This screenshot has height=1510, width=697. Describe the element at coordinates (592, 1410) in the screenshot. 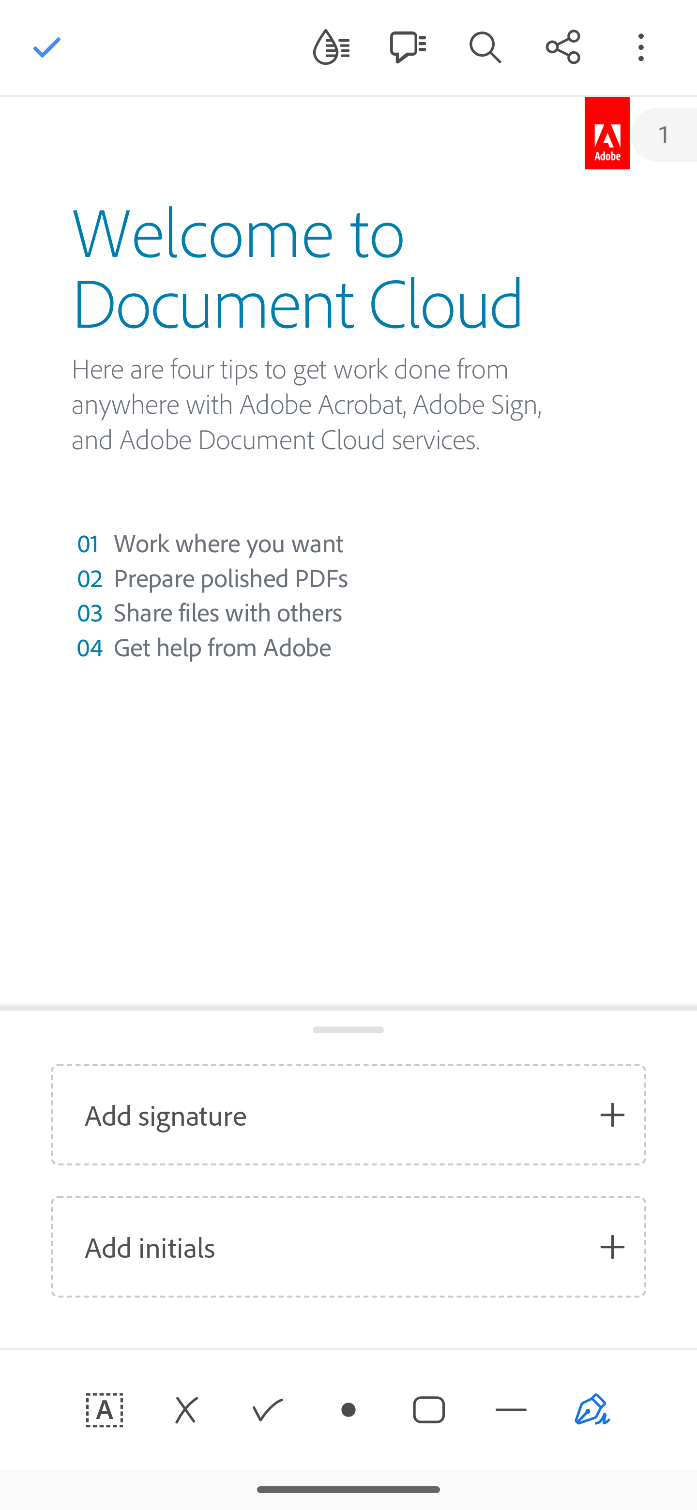

I see `Add your signature or initials` at that location.